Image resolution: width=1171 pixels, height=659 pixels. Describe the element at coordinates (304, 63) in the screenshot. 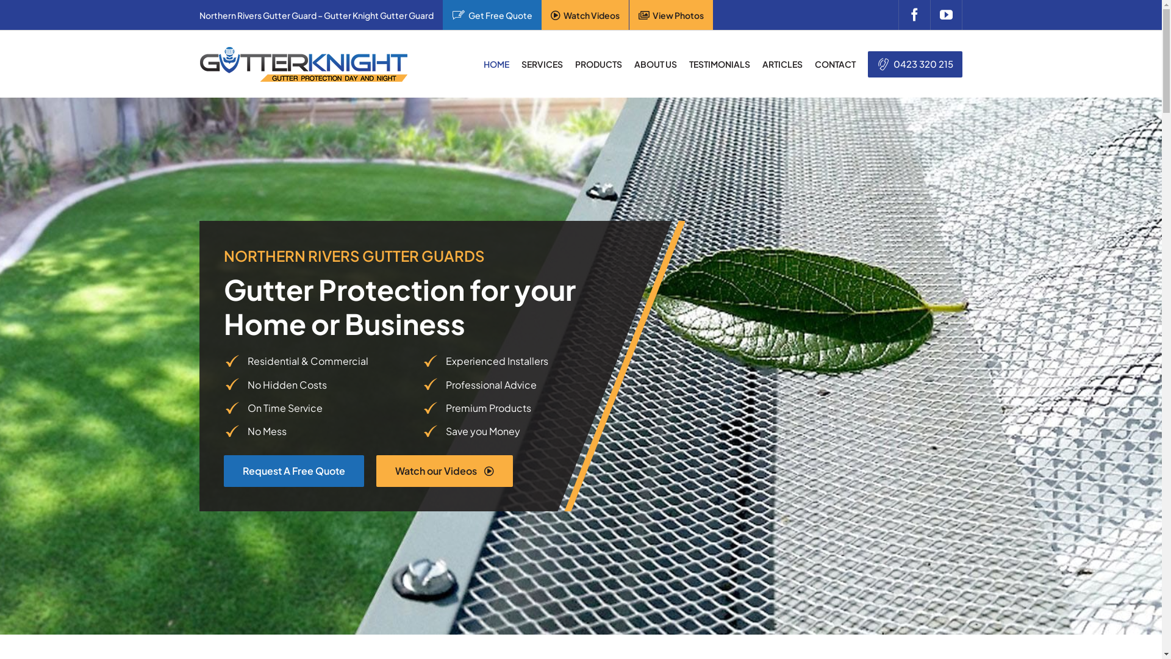

I see `Home 1` at that location.